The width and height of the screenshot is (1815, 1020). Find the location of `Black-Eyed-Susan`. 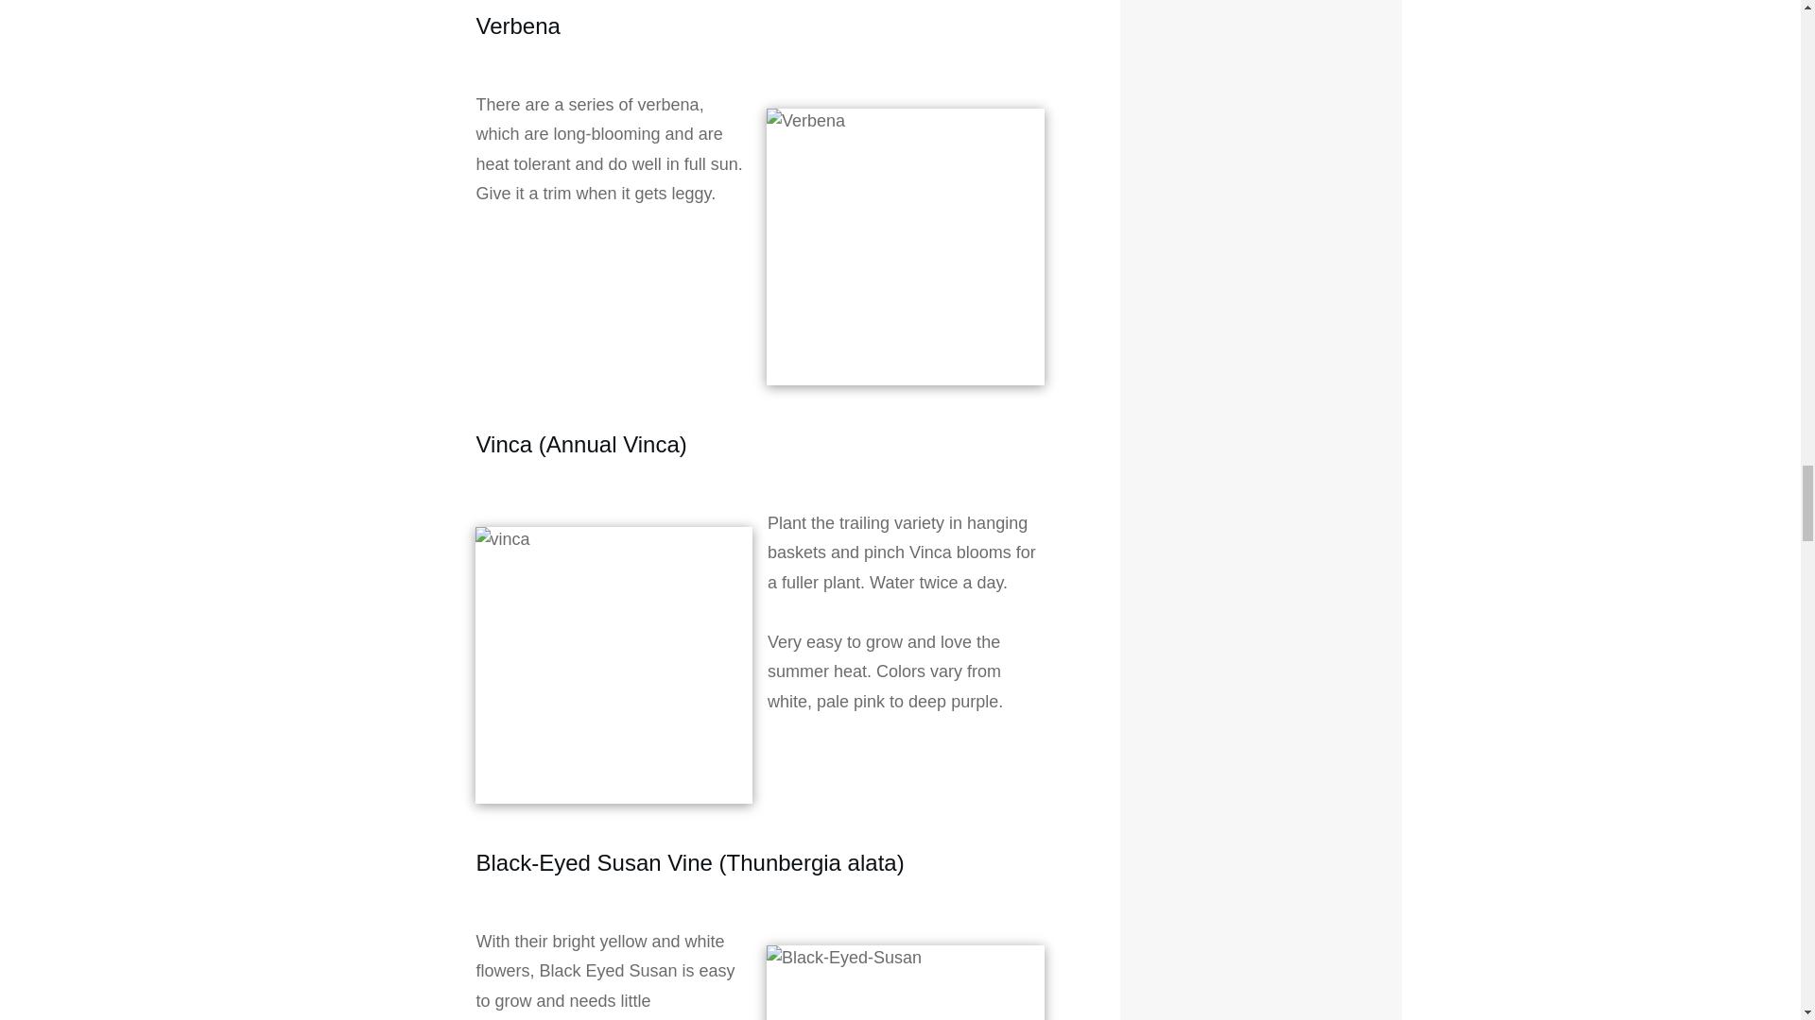

Black-Eyed-Susan is located at coordinates (906, 982).